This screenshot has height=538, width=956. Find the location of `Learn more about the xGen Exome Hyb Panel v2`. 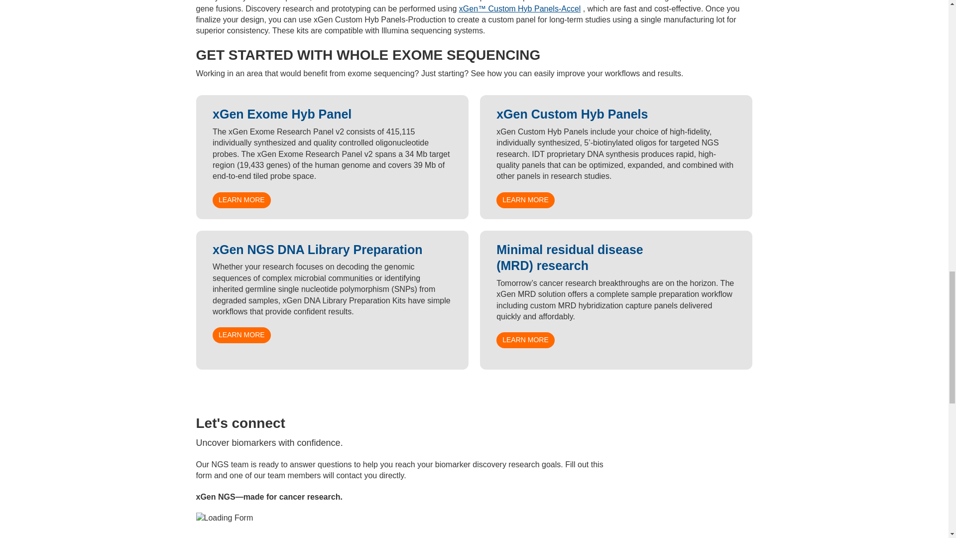

Learn more about the xGen Exome Hyb Panel v2 is located at coordinates (241, 200).